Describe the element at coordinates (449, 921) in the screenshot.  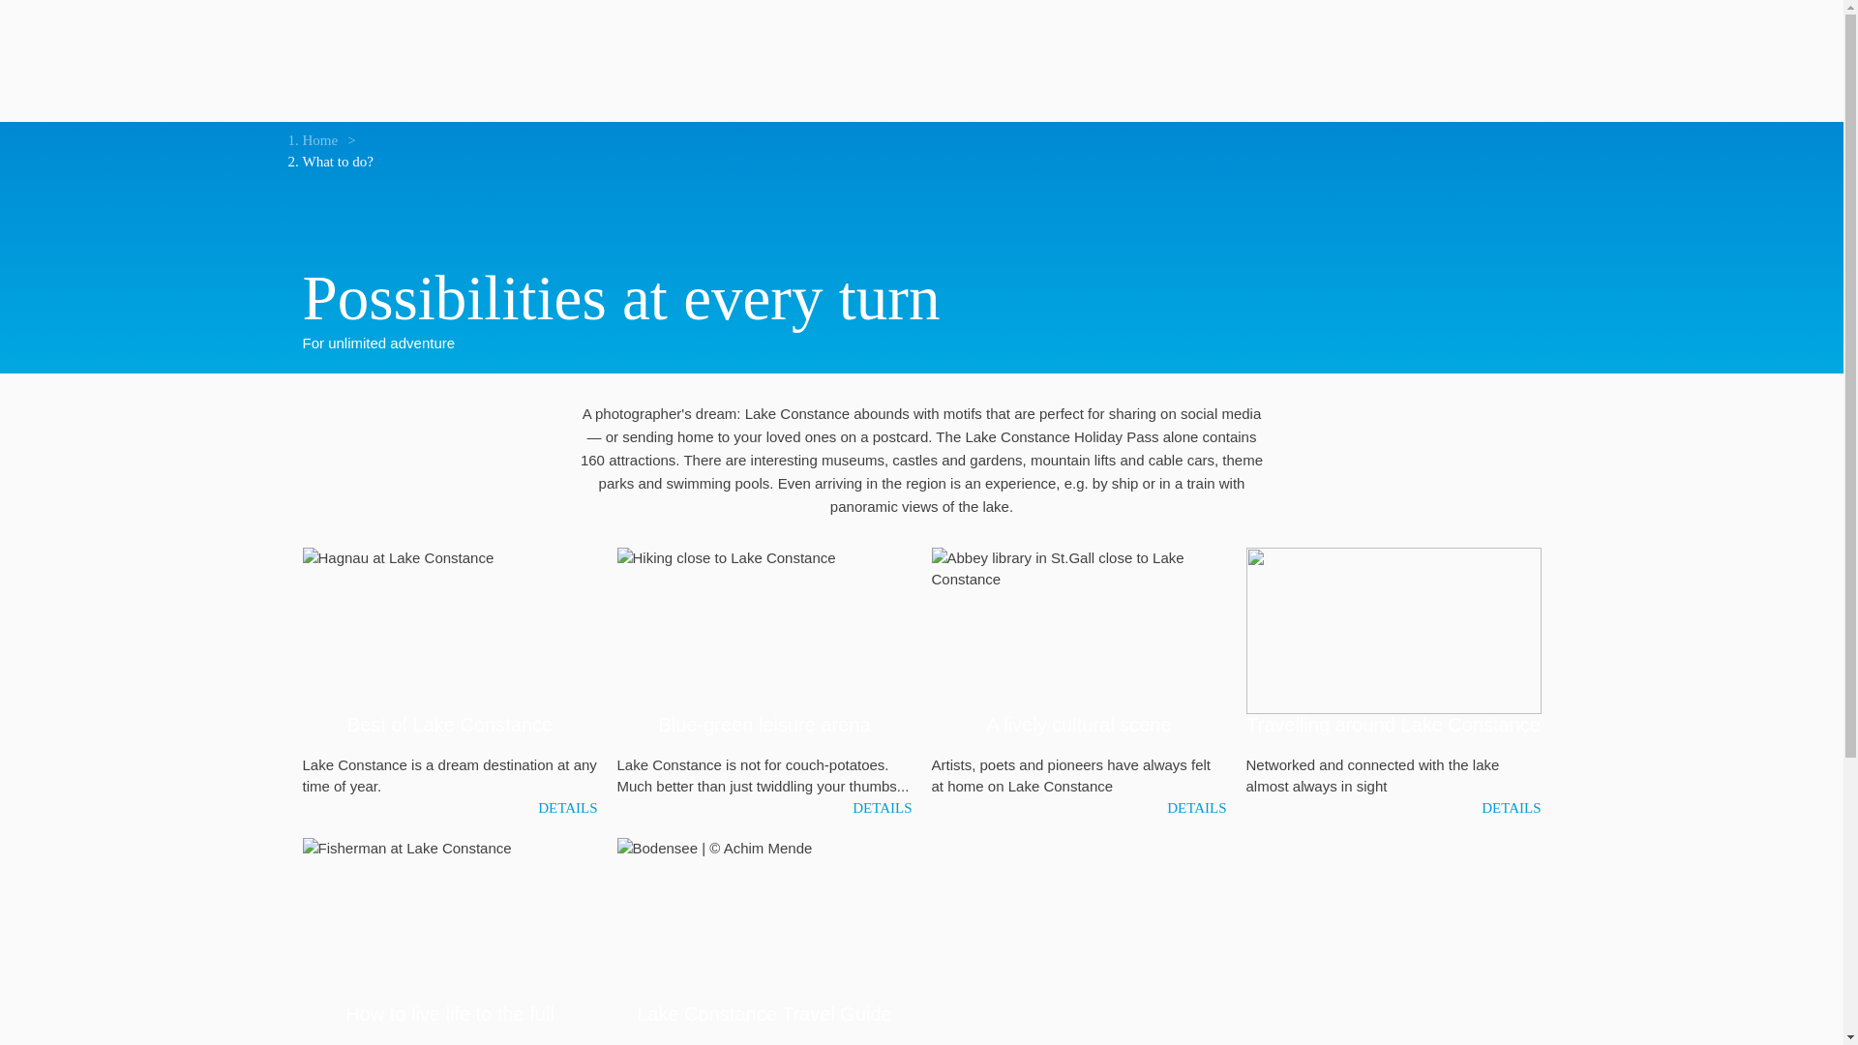
I see `Fisherman at Lake Constance` at that location.